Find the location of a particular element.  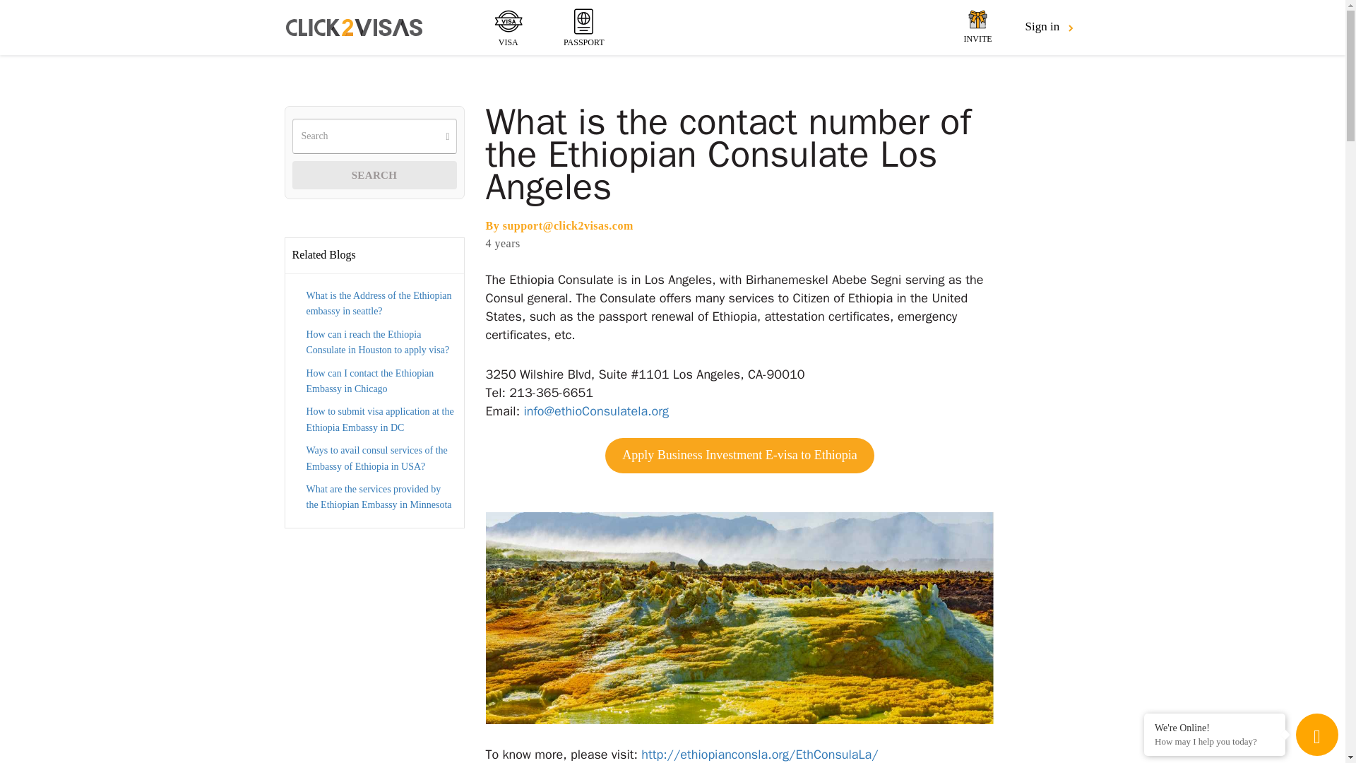

VISA is located at coordinates (509, 27).